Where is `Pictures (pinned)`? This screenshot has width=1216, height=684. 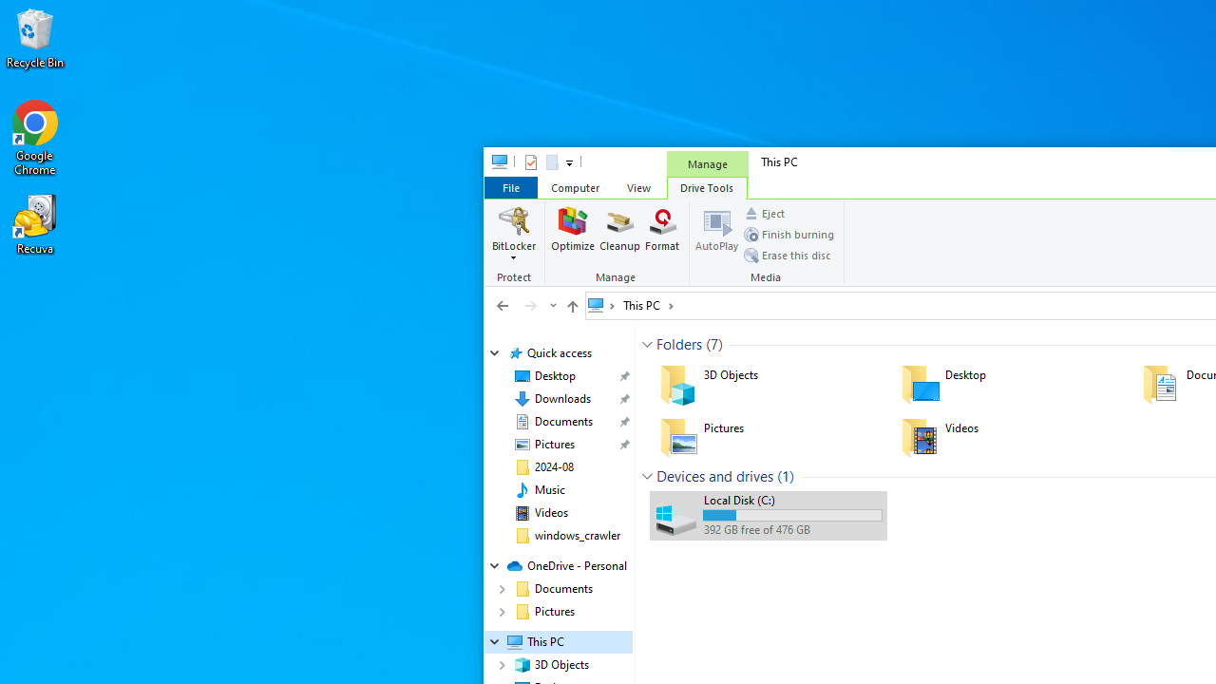 Pictures (pinned) is located at coordinates (554, 445).